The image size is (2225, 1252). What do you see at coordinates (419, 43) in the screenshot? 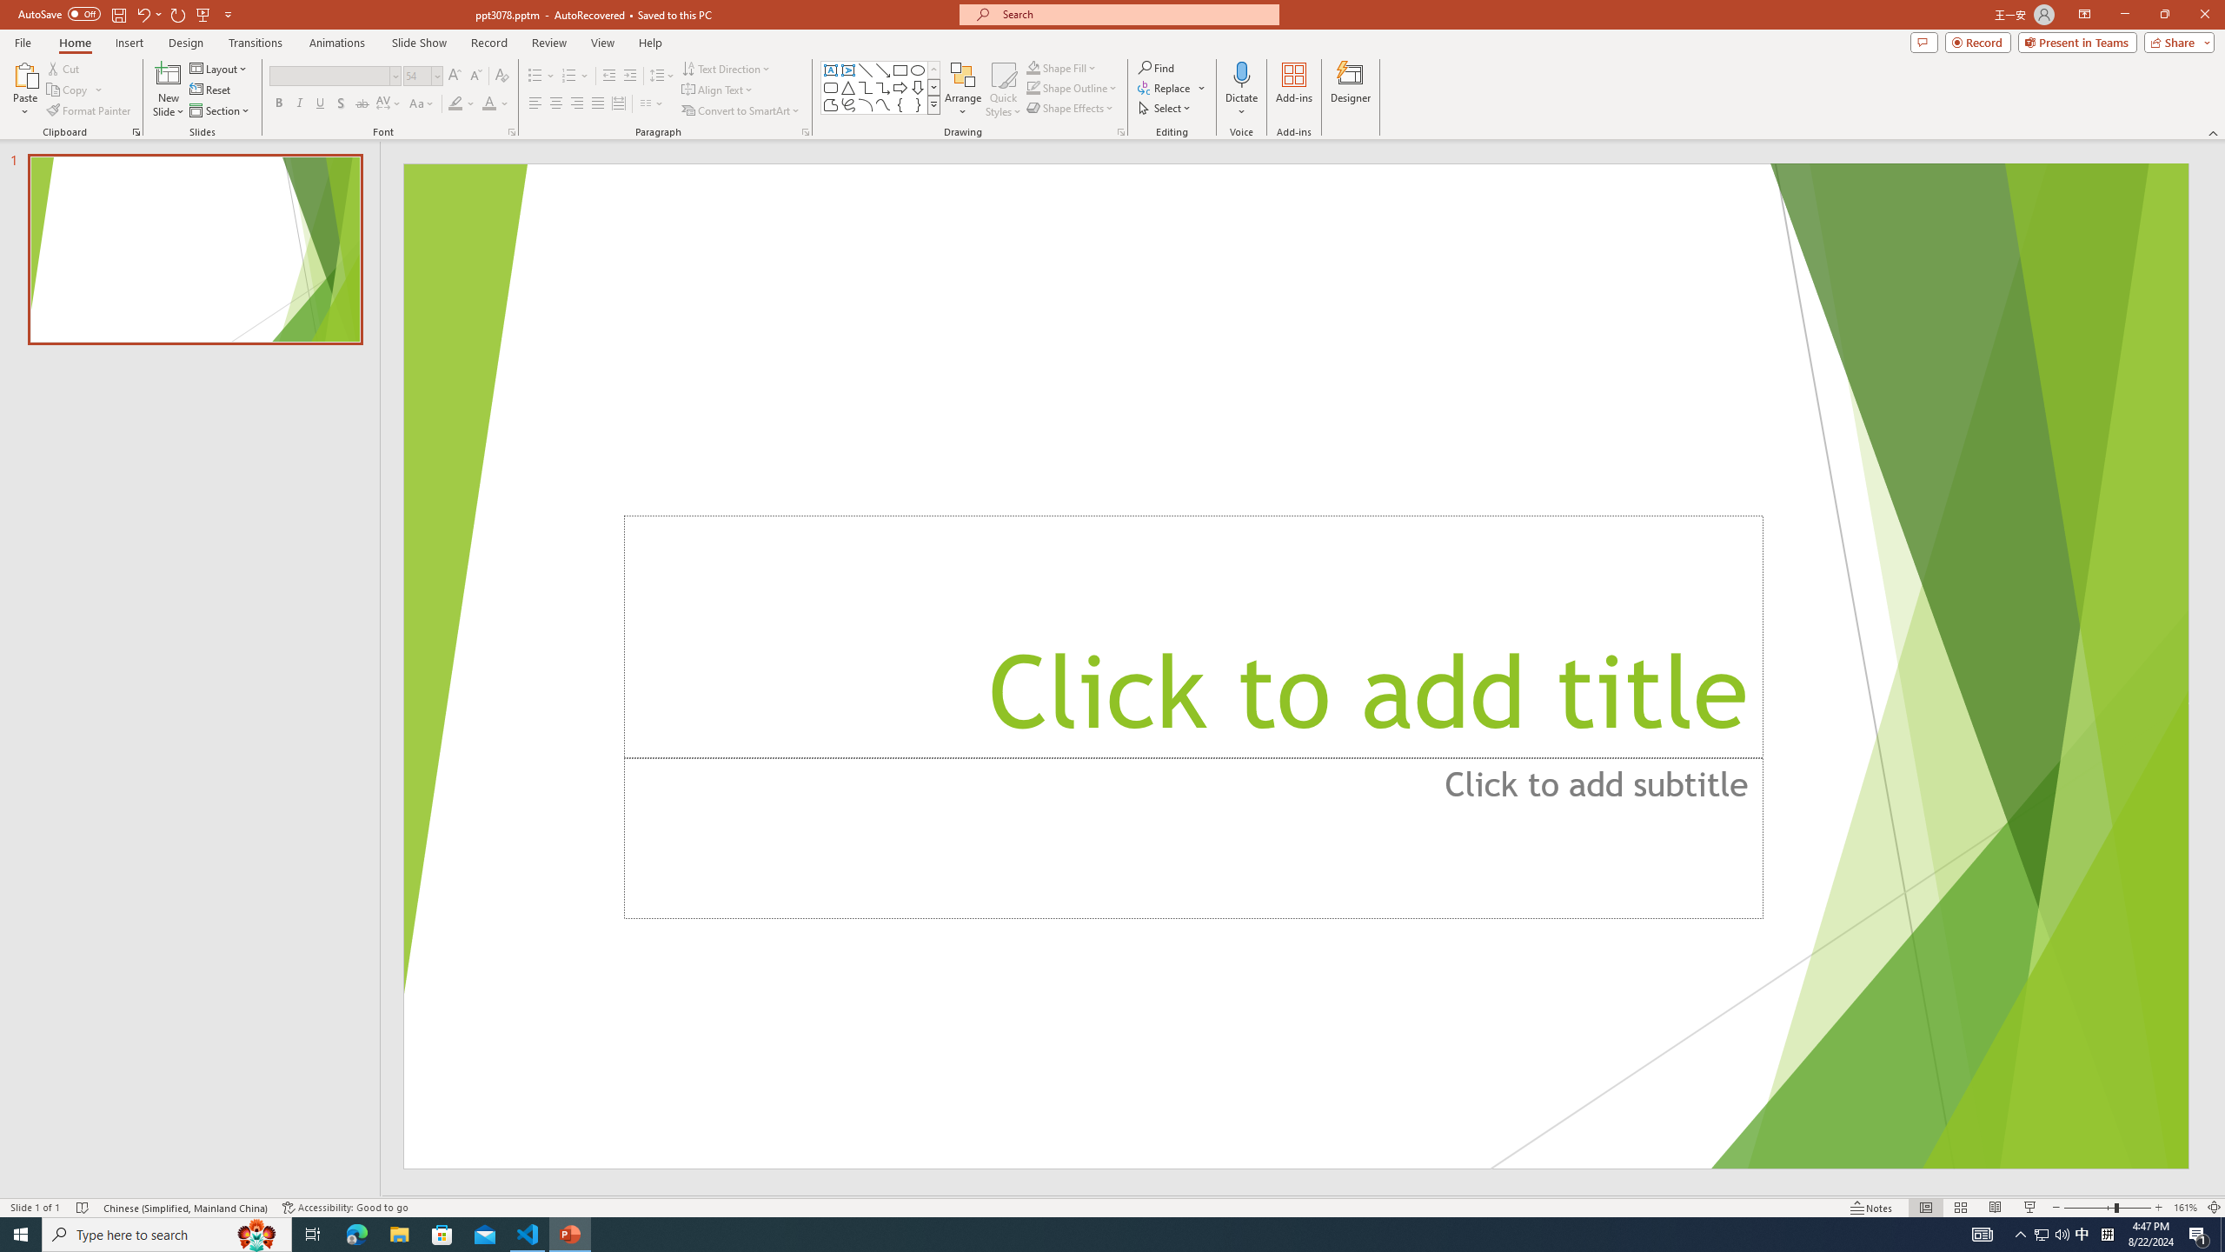
I see `Slide Show` at bounding box center [419, 43].